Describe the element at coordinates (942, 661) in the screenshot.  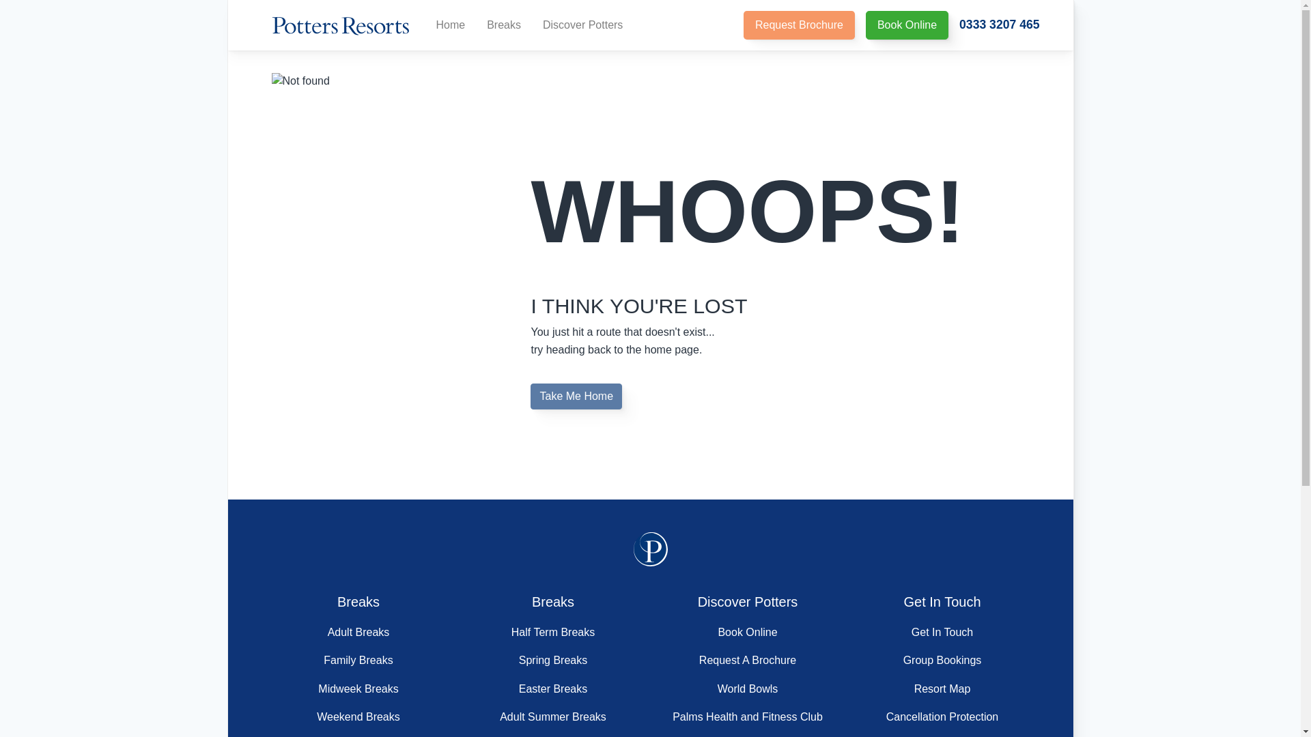
I see `Group Bookings` at that location.